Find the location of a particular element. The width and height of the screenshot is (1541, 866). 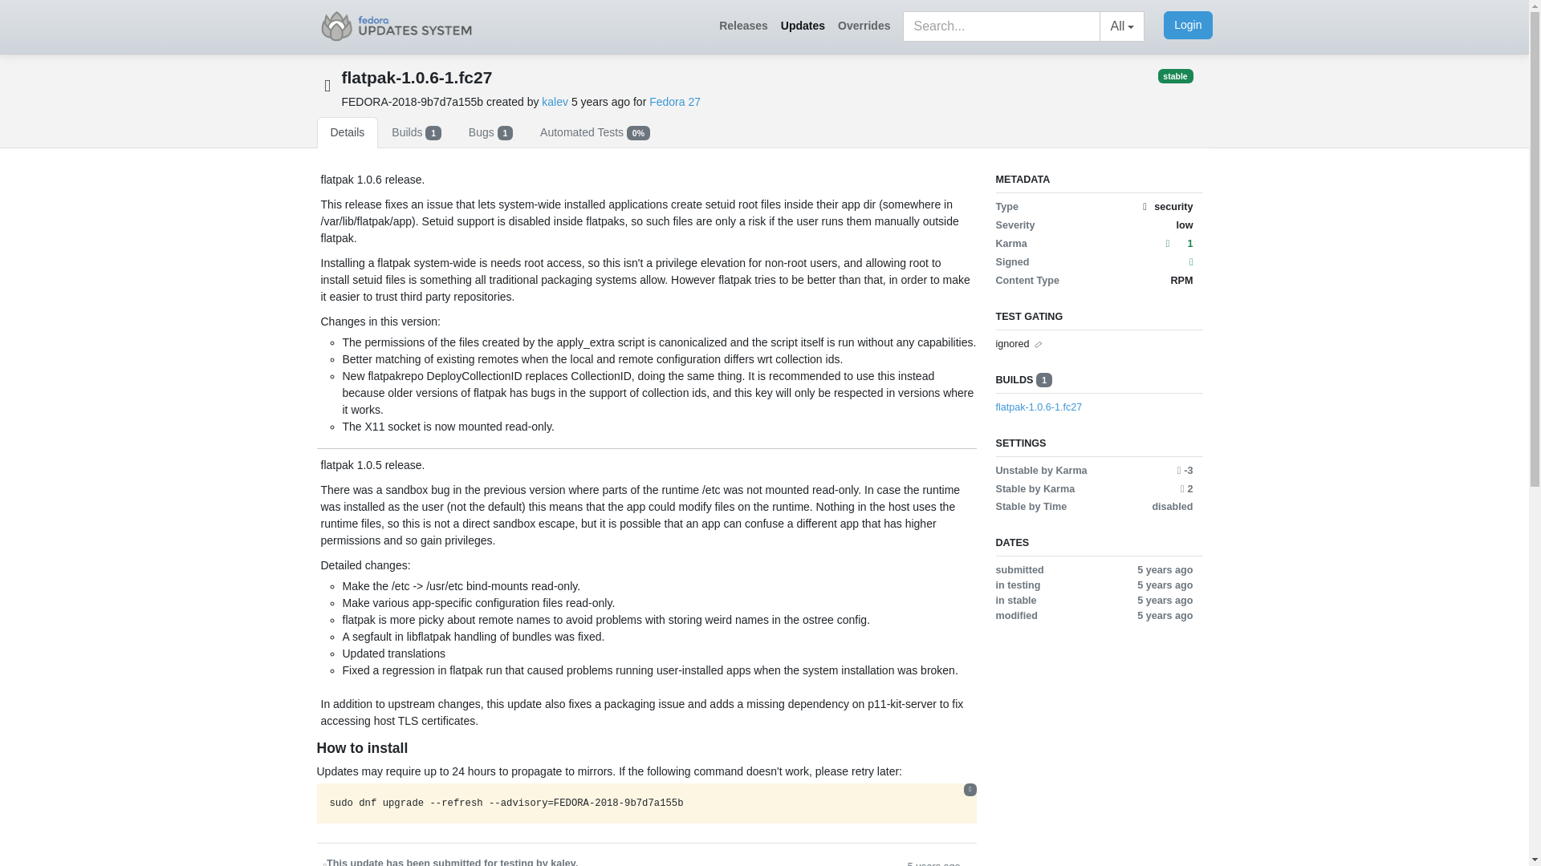

The update will be marked as unstable when karma reaches -3  is located at coordinates (1185, 470).